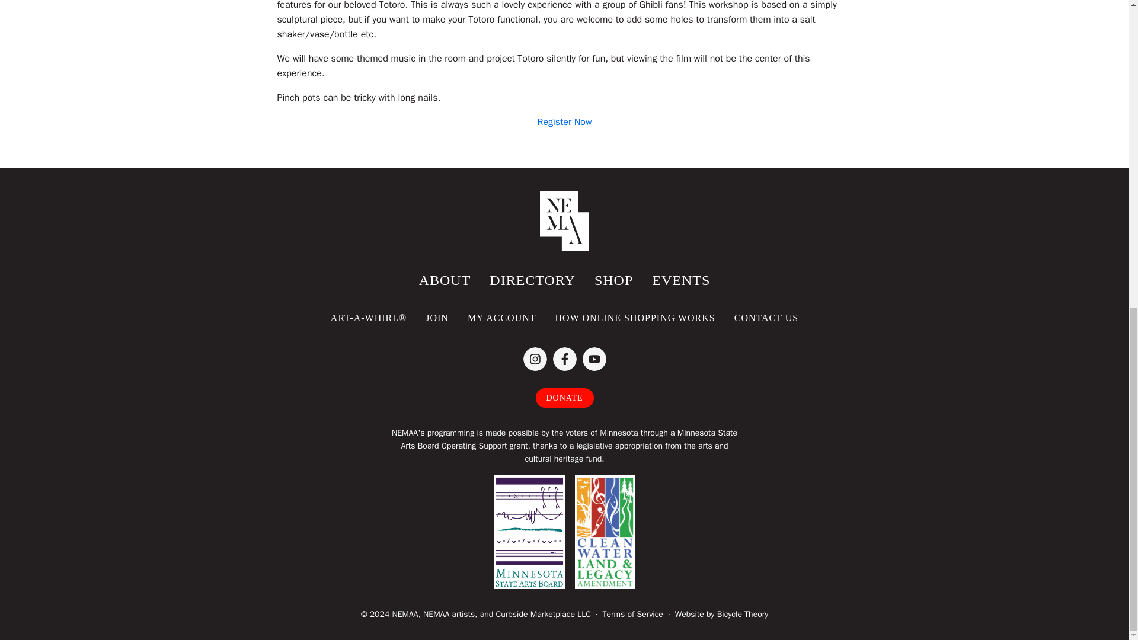 The width and height of the screenshot is (1138, 640). I want to click on DIRECTORY, so click(532, 281).